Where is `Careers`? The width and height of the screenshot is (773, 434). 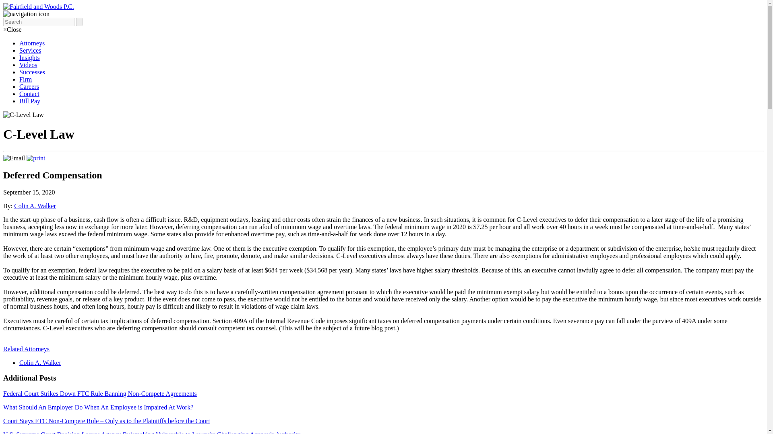 Careers is located at coordinates (29, 86).